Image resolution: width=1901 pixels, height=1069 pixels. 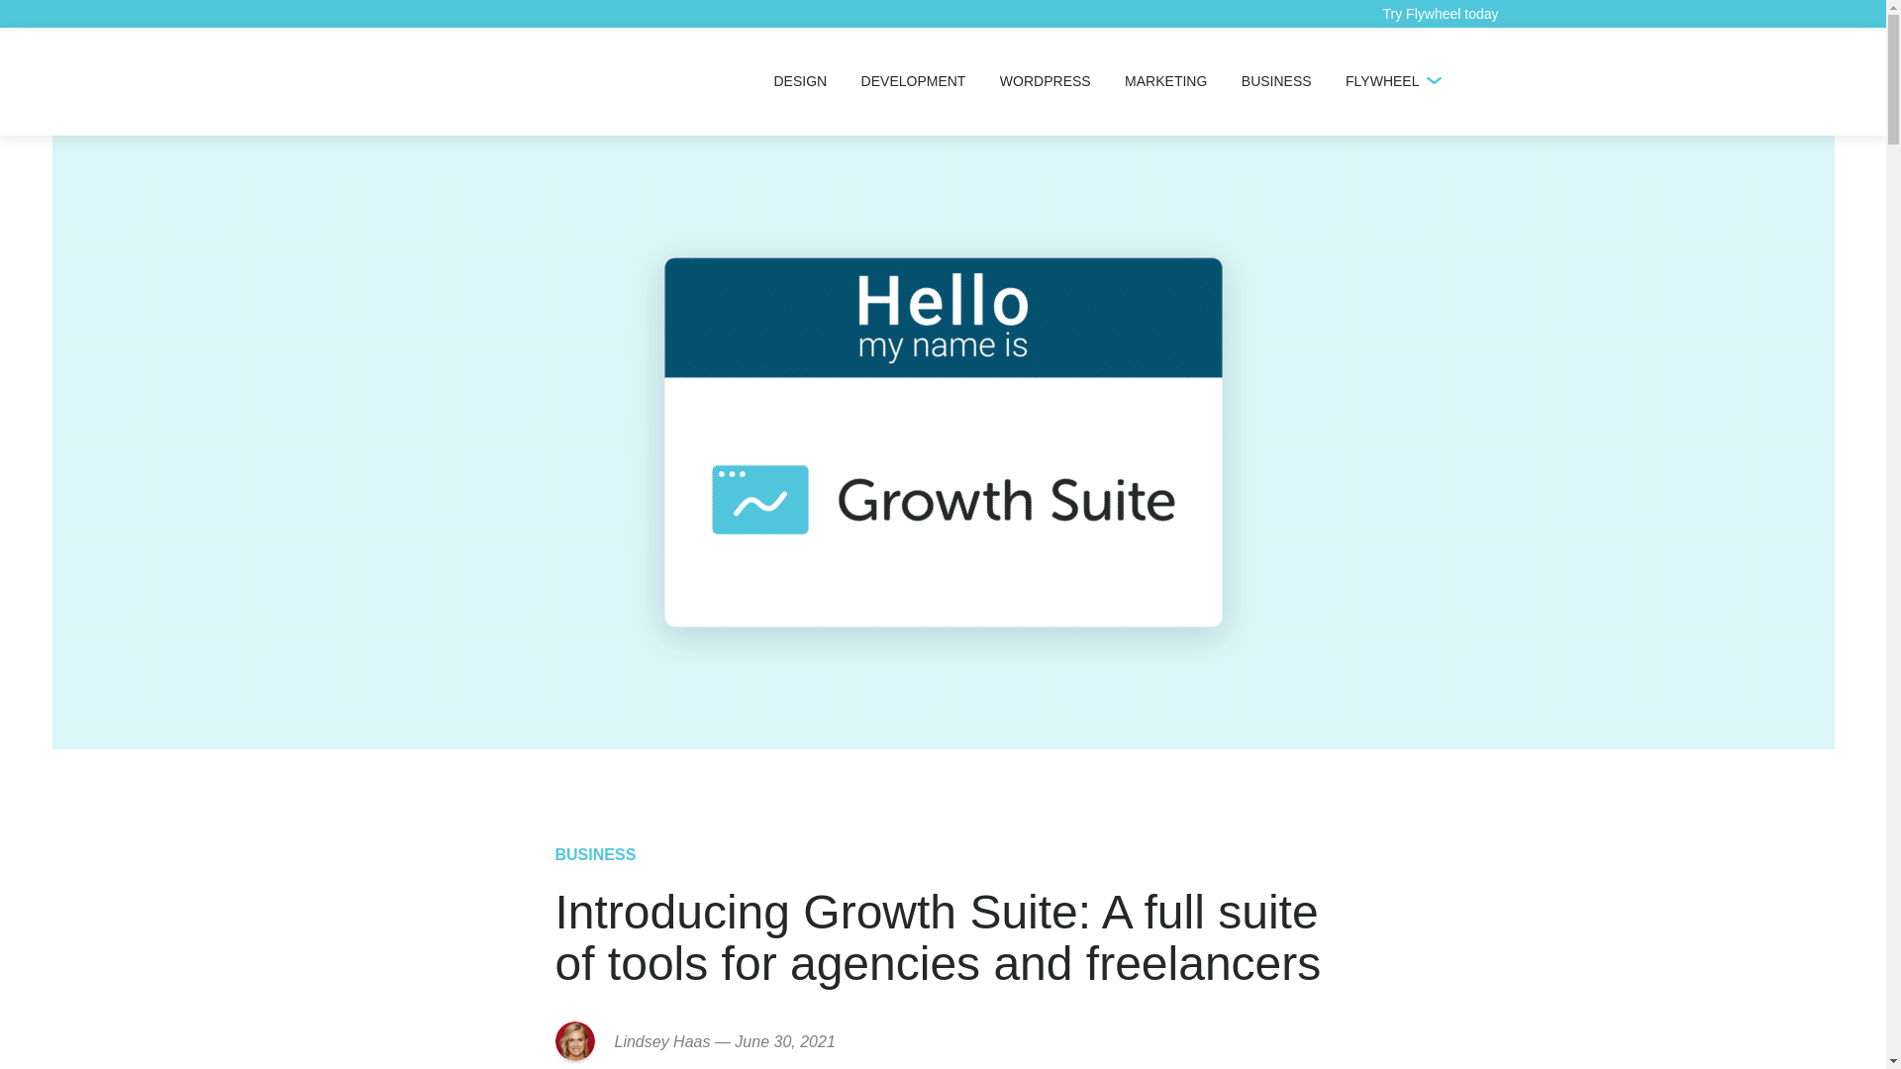 I want to click on WORDPRESS, so click(x=1046, y=81).